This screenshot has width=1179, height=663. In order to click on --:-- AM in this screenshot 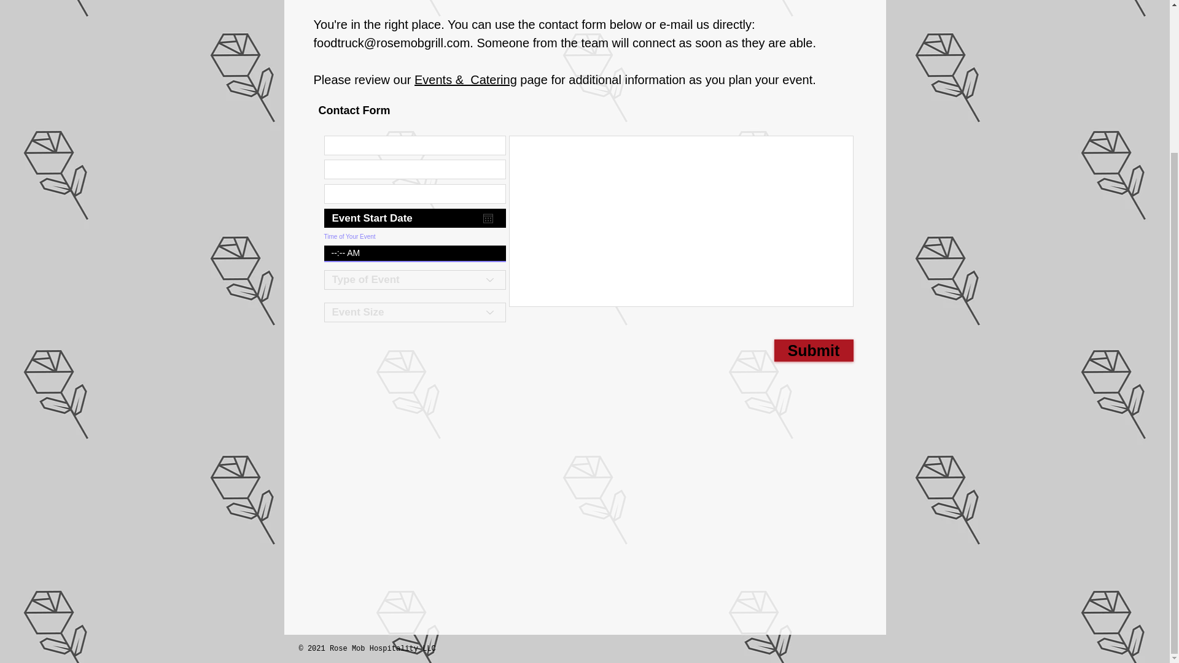, I will do `click(409, 253)`.